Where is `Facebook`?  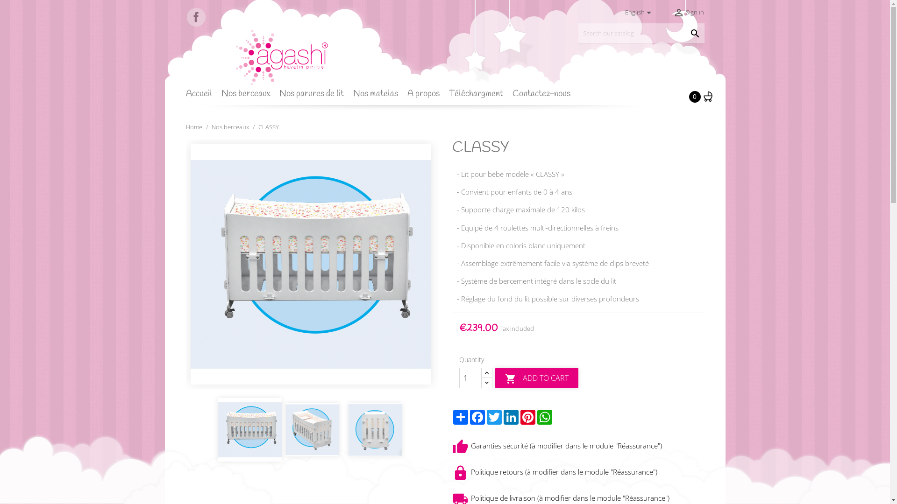 Facebook is located at coordinates (477, 417).